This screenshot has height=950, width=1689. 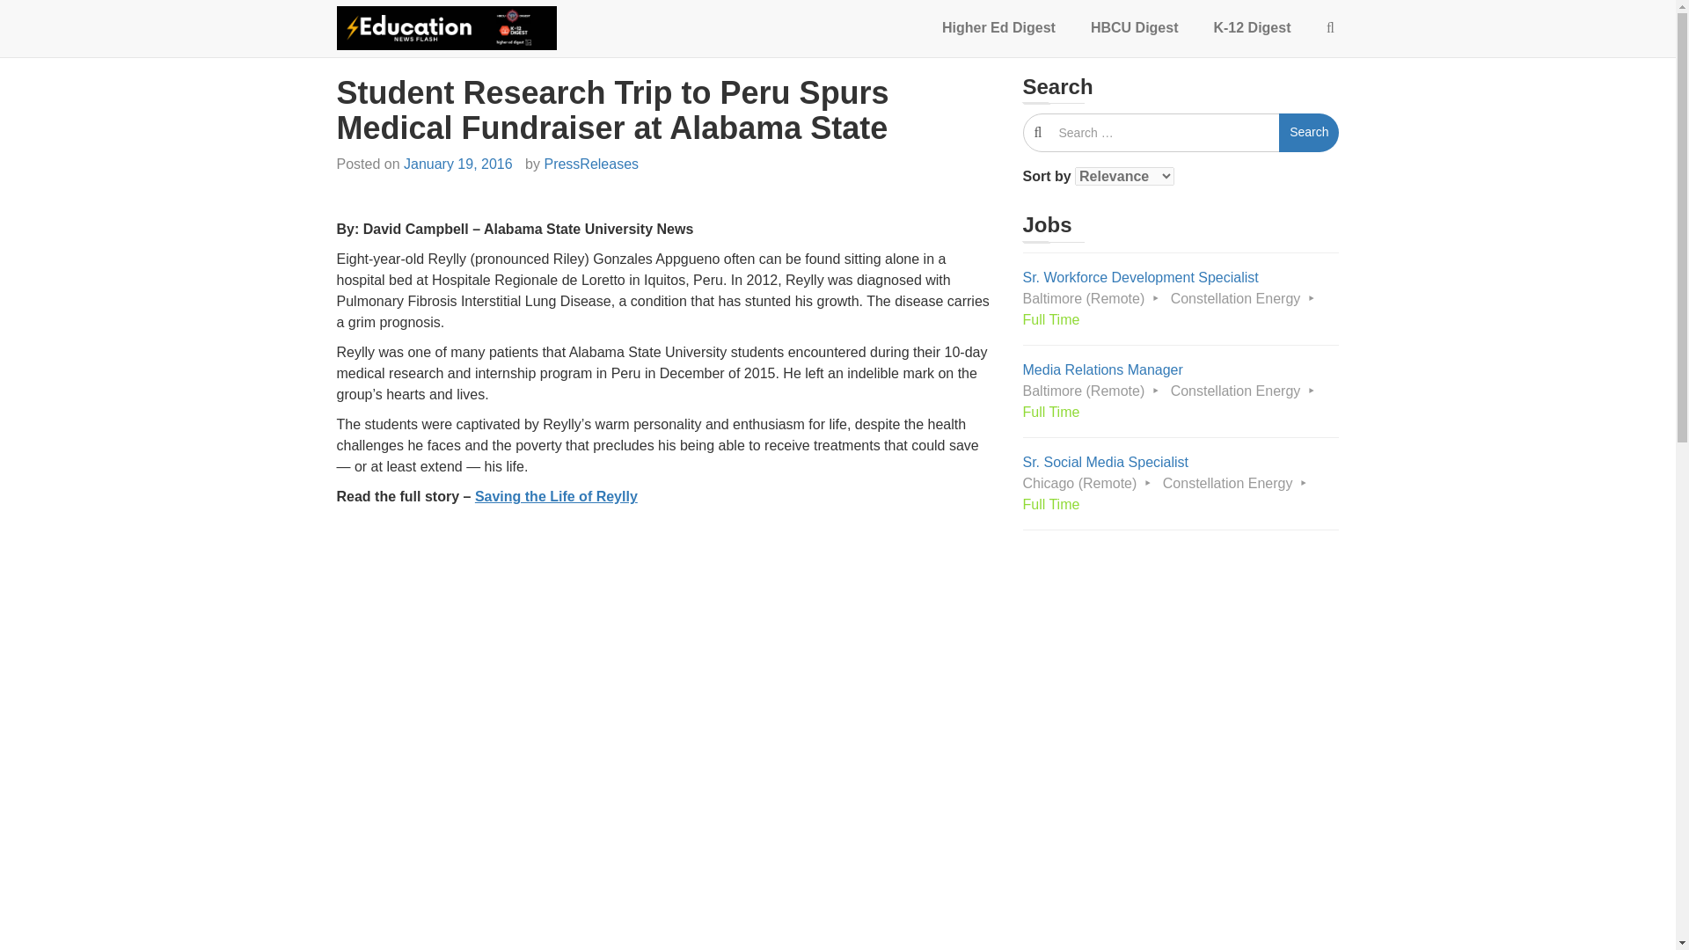 I want to click on PressReleases, so click(x=591, y=164).